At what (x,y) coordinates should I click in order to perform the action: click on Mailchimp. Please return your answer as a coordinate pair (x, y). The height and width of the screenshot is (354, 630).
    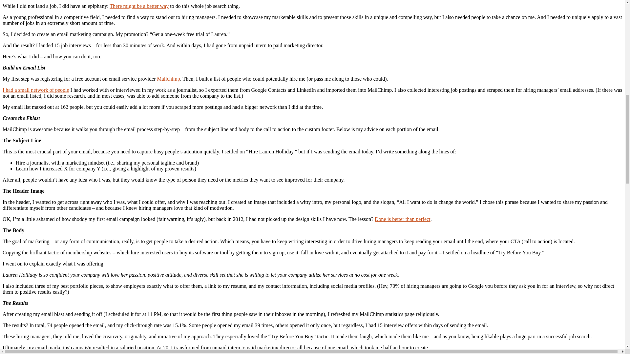
    Looking at the image, I should click on (168, 79).